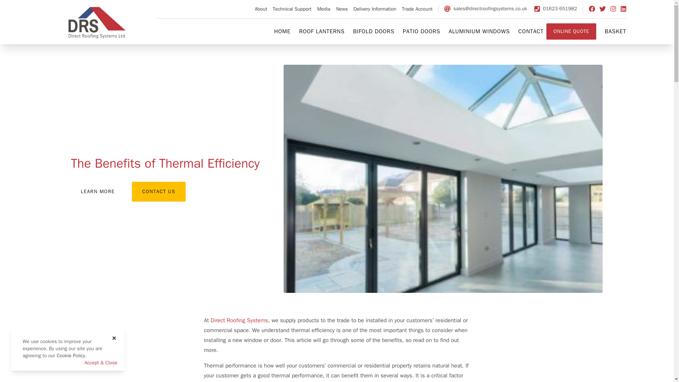  What do you see at coordinates (97, 192) in the screenshot?
I see `LEARN MORE` at bounding box center [97, 192].